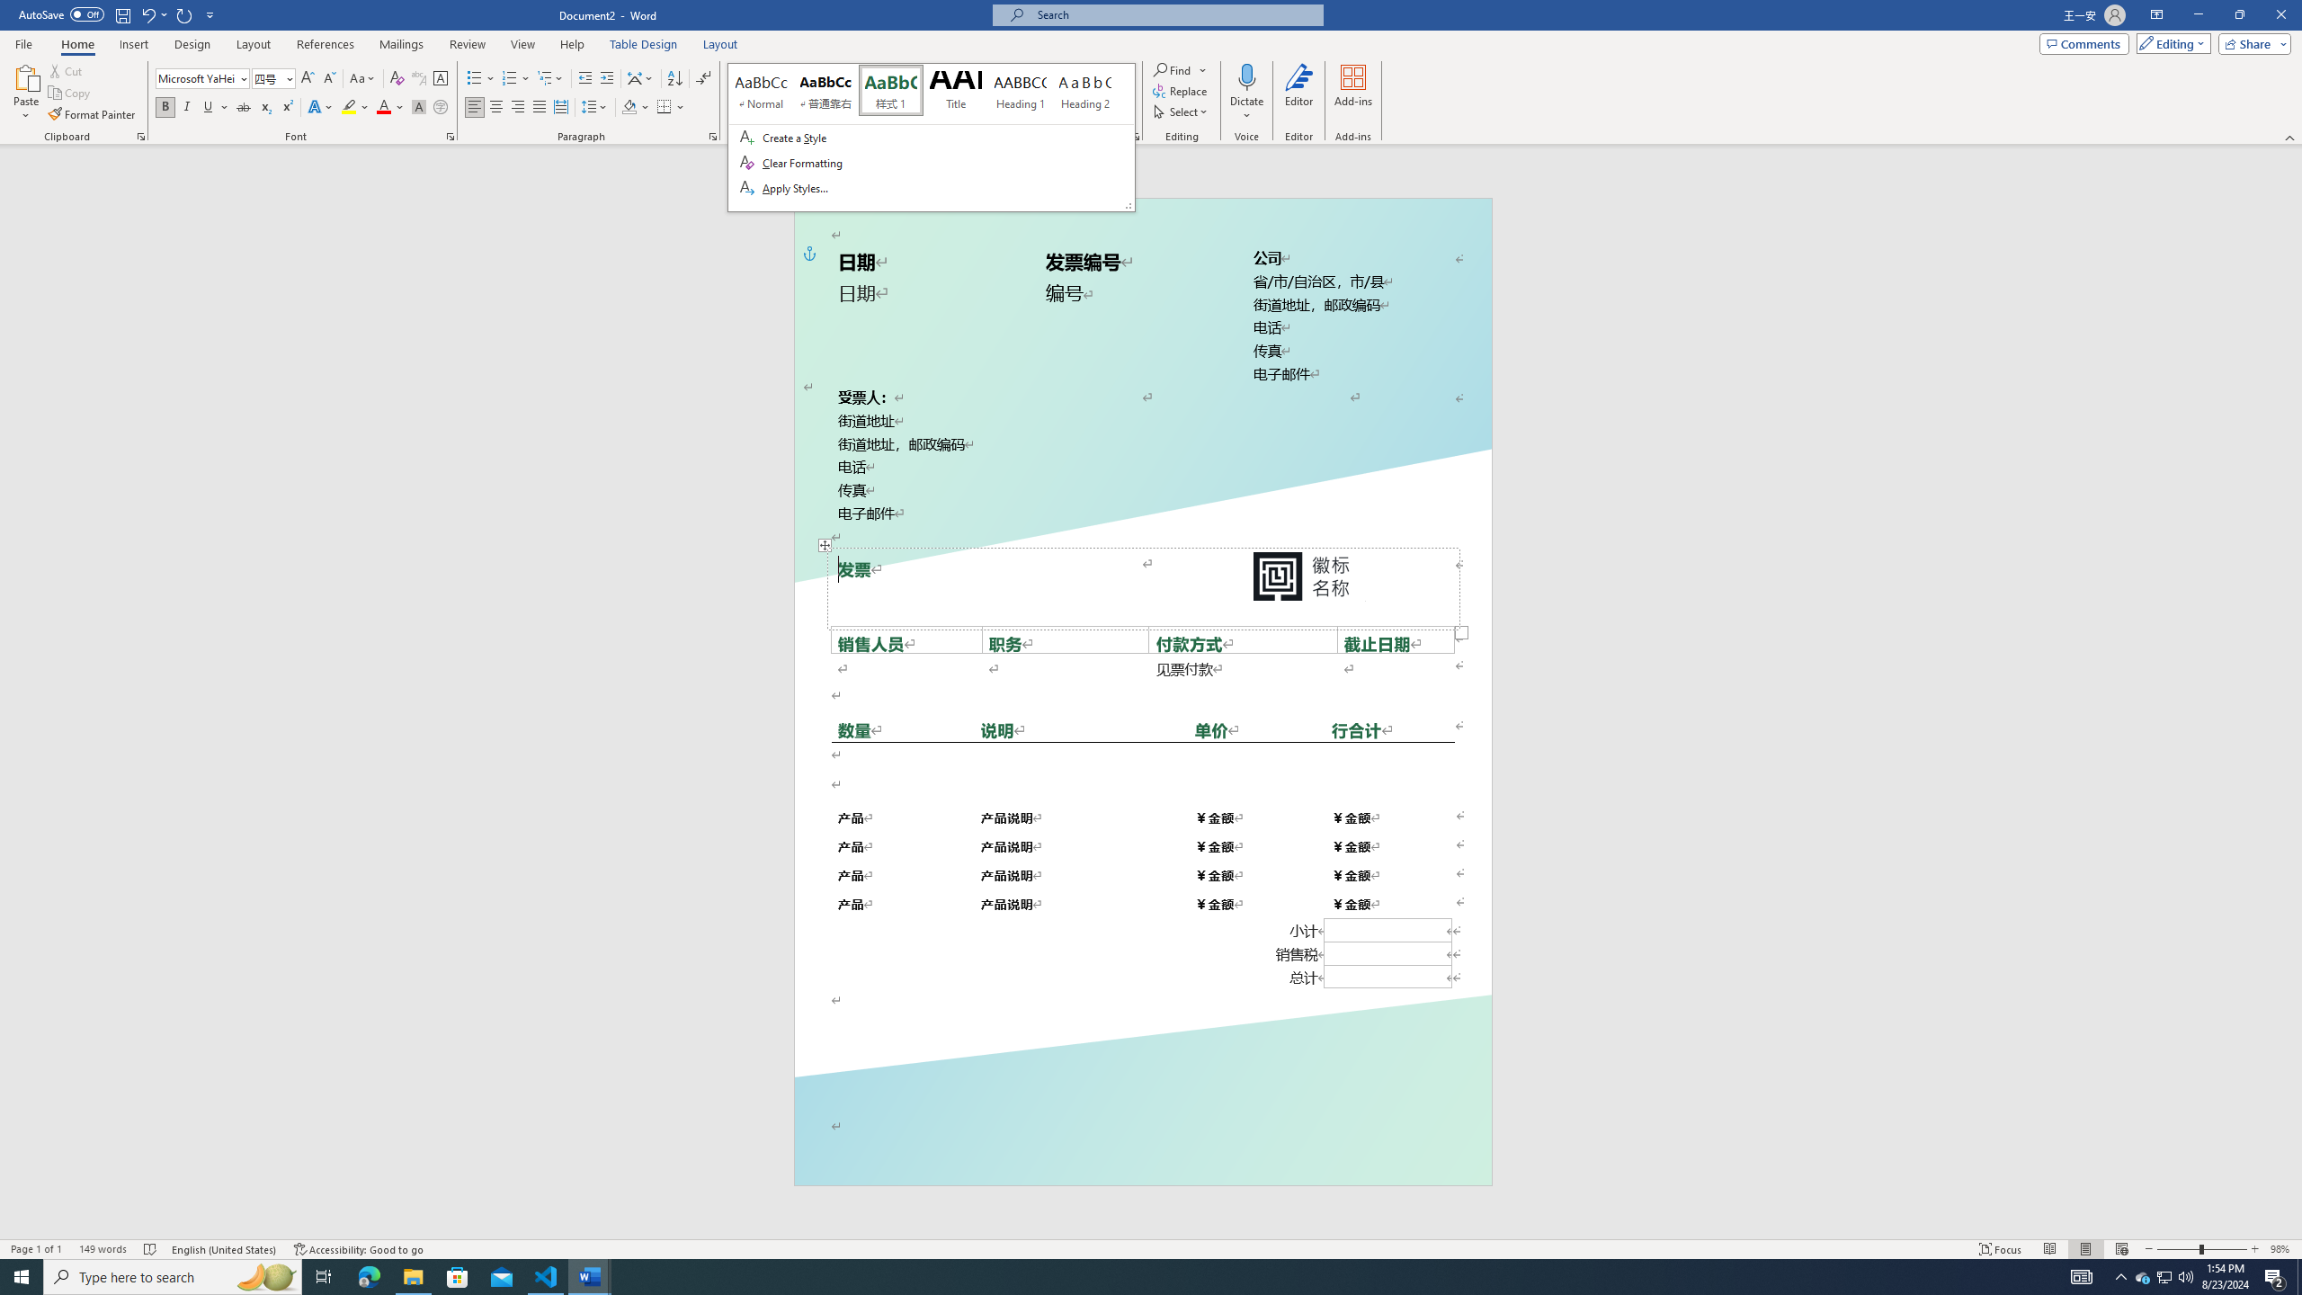  Describe the element at coordinates (1135, 1277) in the screenshot. I see `Running applications` at that location.